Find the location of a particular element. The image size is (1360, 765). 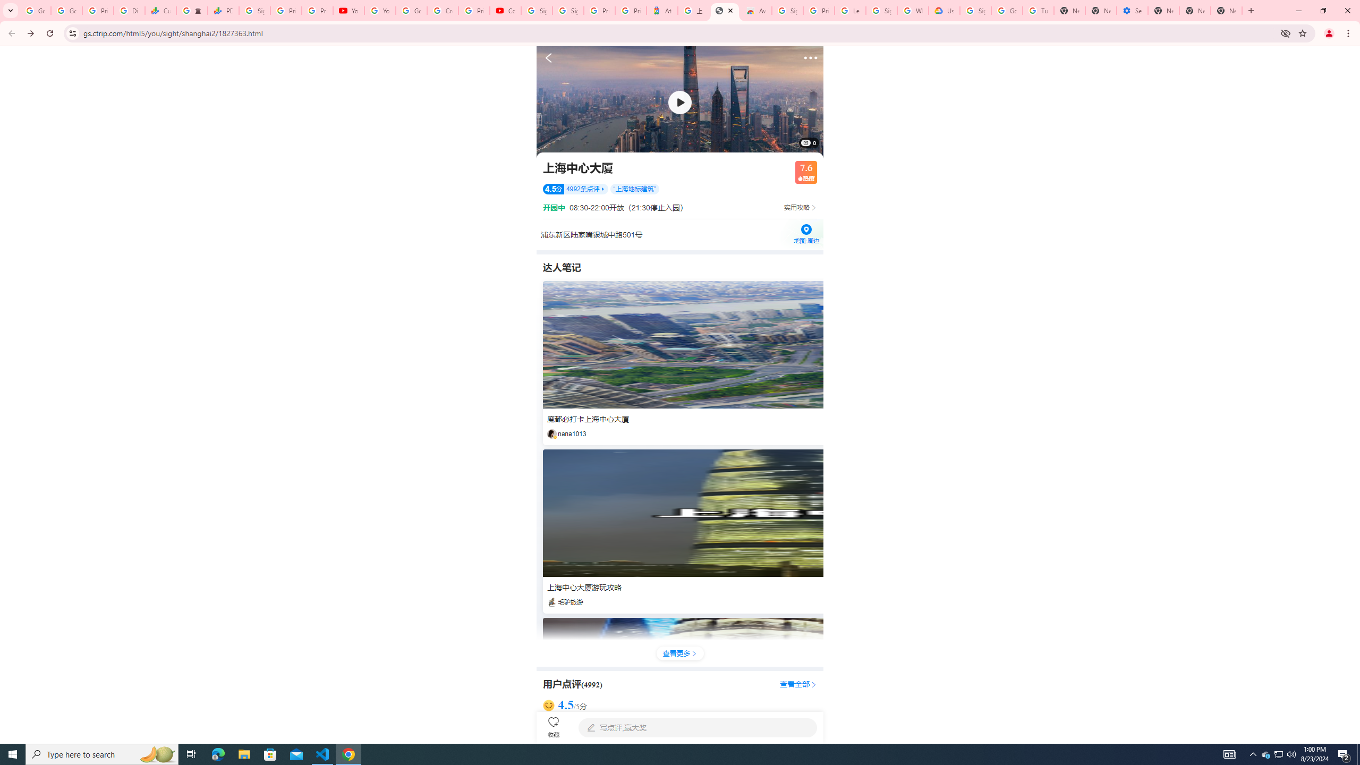

New Tab is located at coordinates (1226, 11).